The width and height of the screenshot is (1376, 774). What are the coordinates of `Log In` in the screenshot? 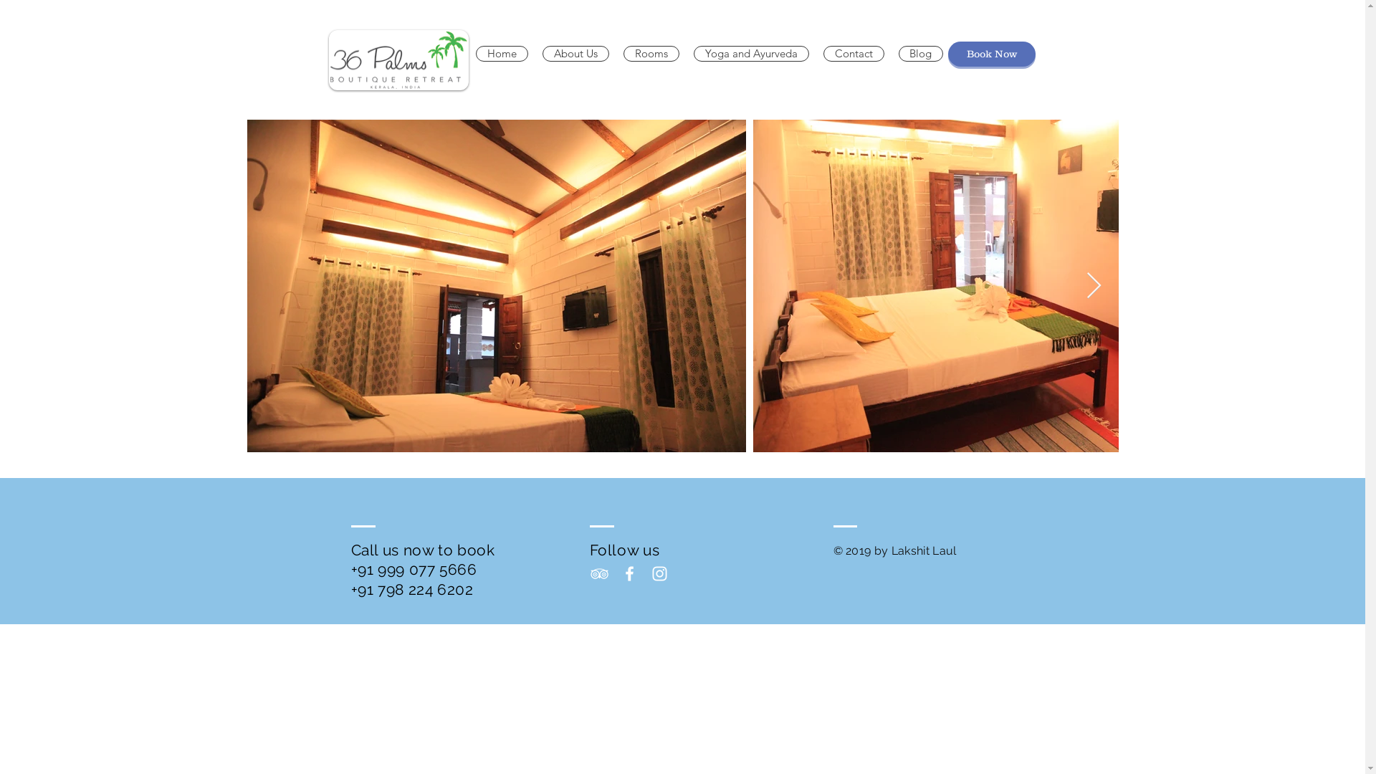 It's located at (994, 19).